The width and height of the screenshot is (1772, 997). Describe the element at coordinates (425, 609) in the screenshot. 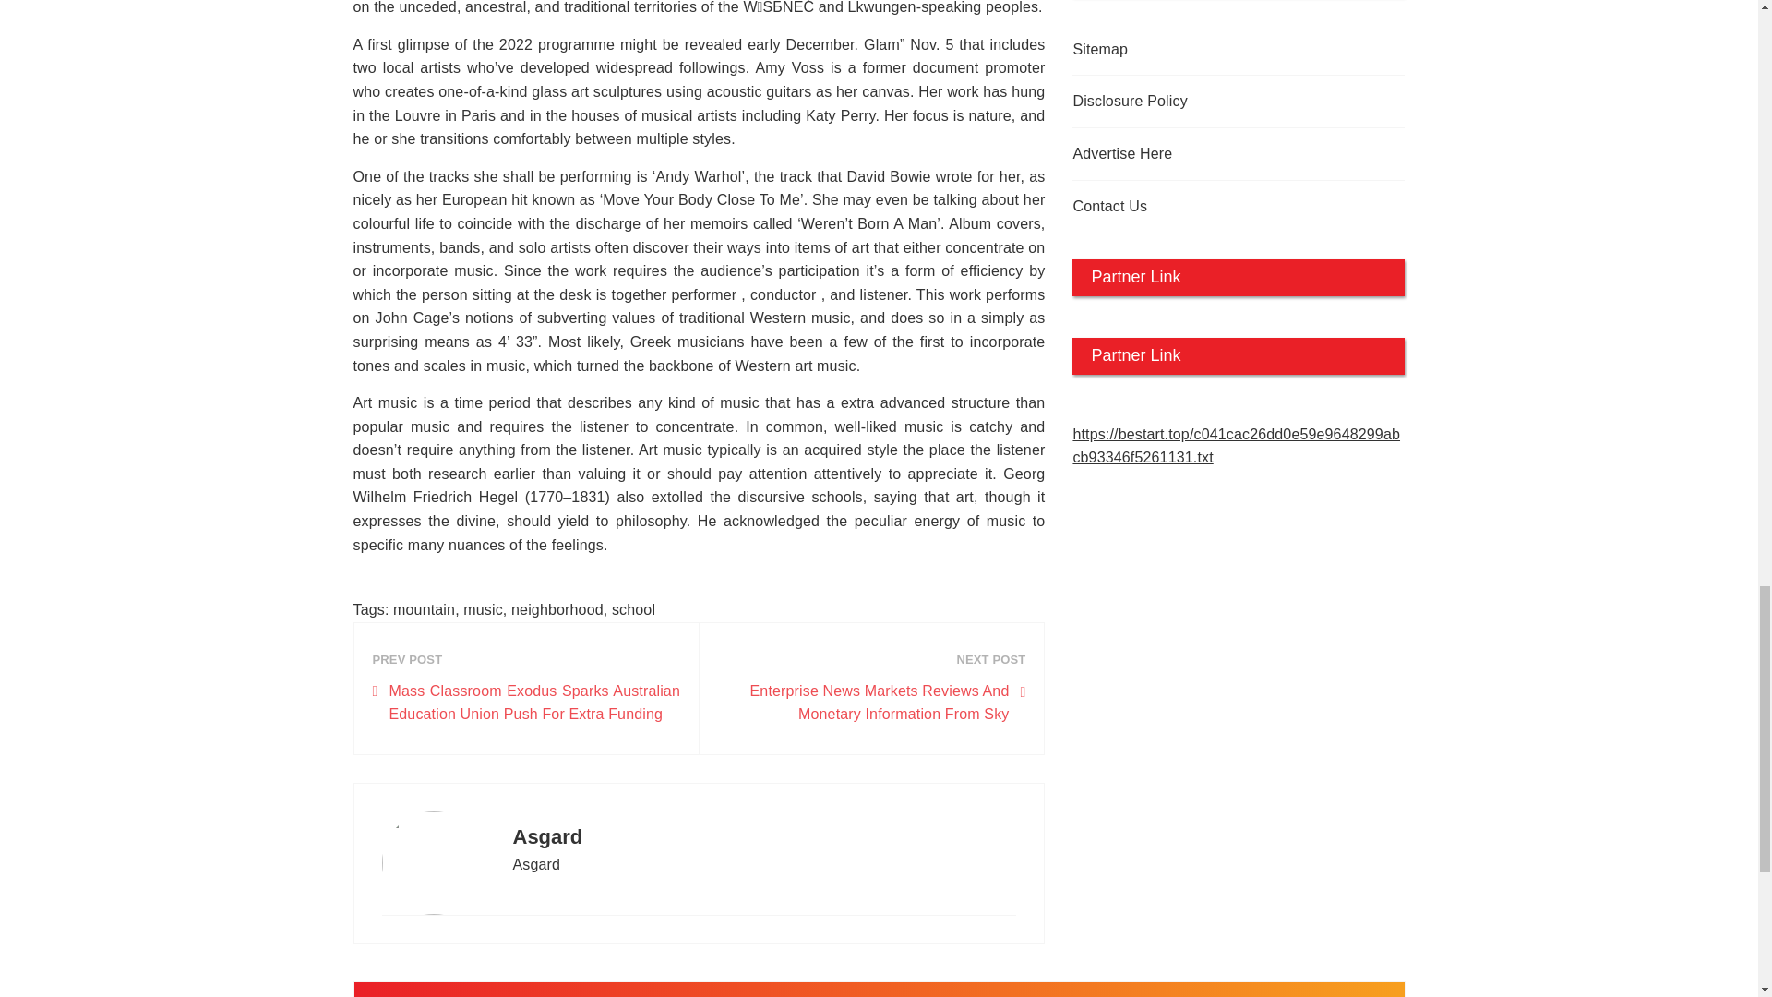

I see `mountain` at that location.